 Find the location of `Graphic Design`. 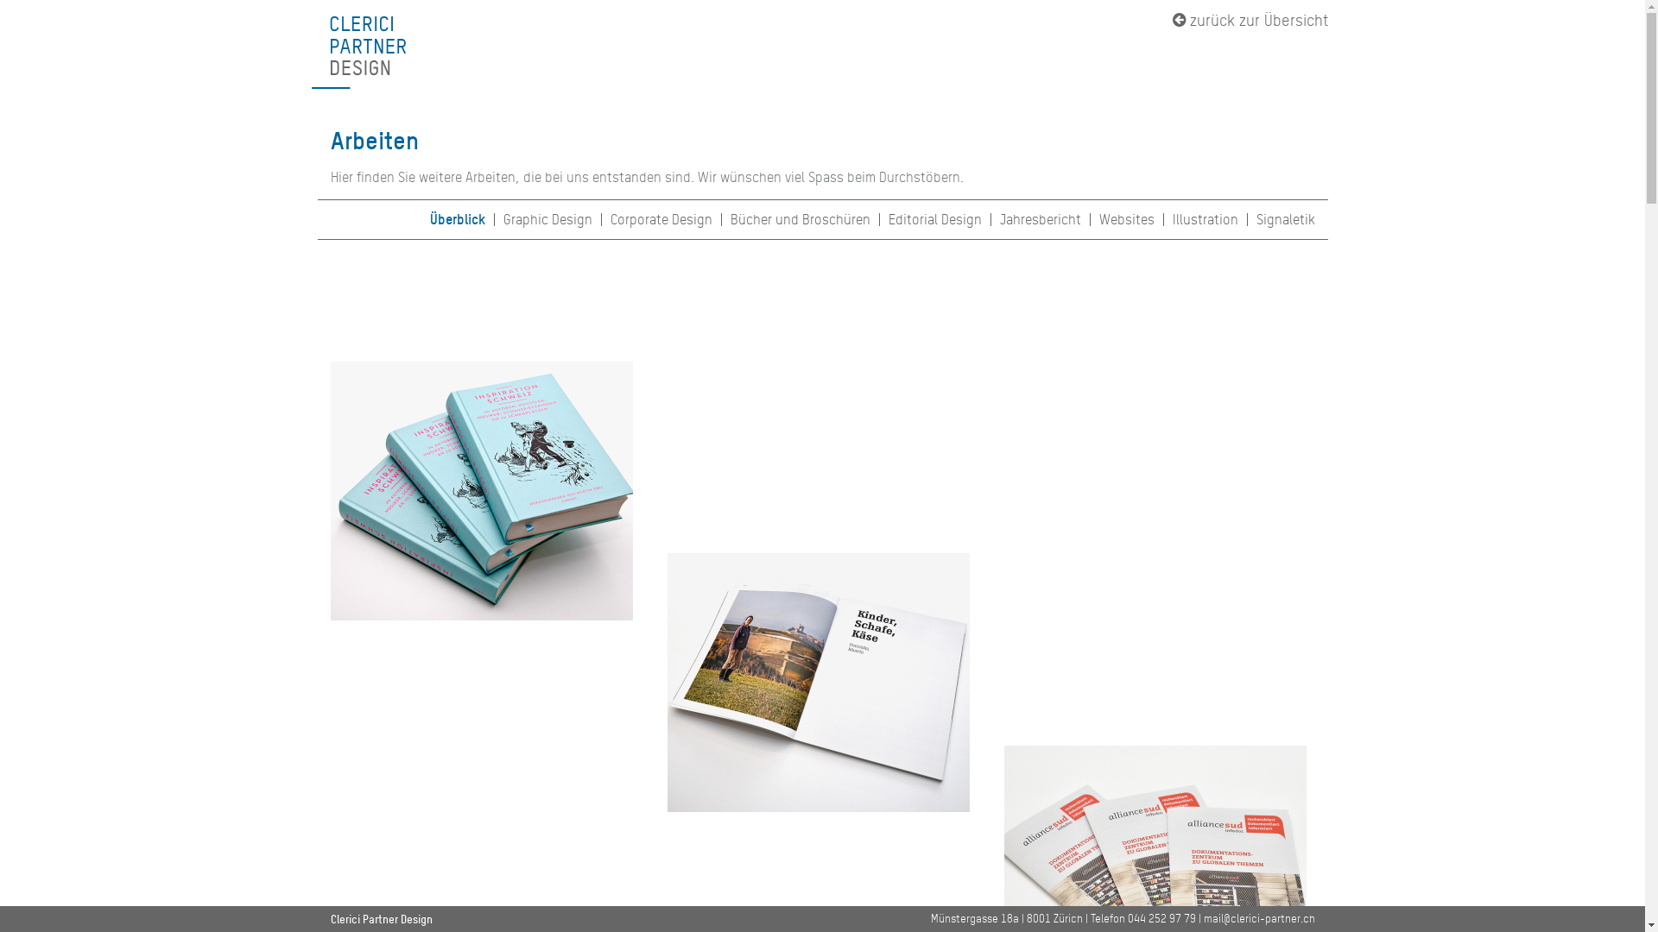

Graphic Design is located at coordinates (547, 219).